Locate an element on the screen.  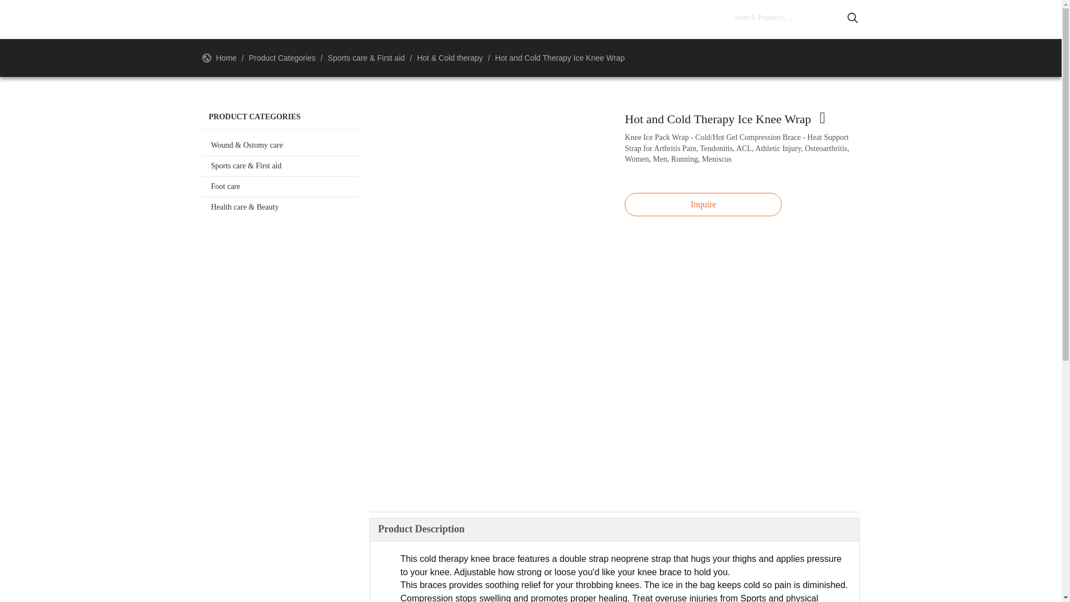
Youtube is located at coordinates (964, 19).